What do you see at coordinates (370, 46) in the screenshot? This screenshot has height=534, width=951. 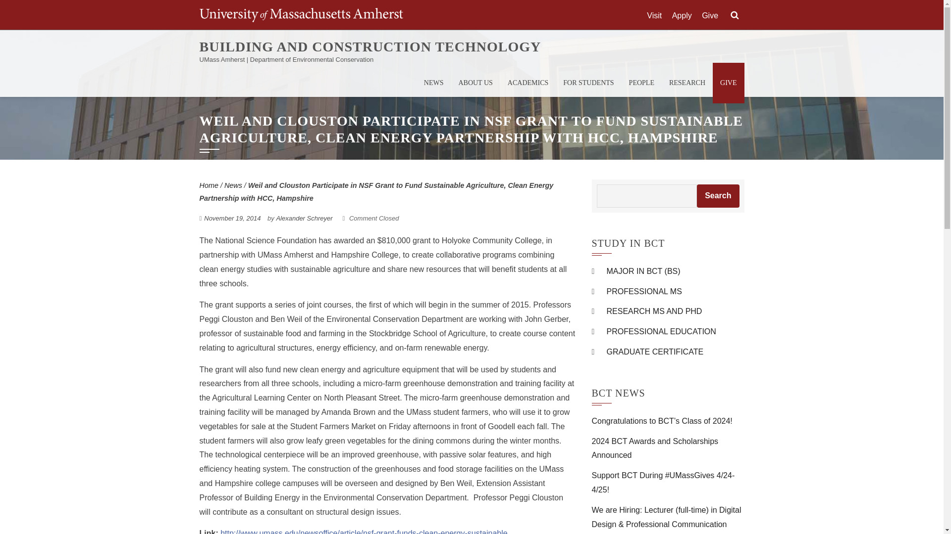 I see `BUILDING AND CONSTRUCTION TECHNOLOGY` at bounding box center [370, 46].